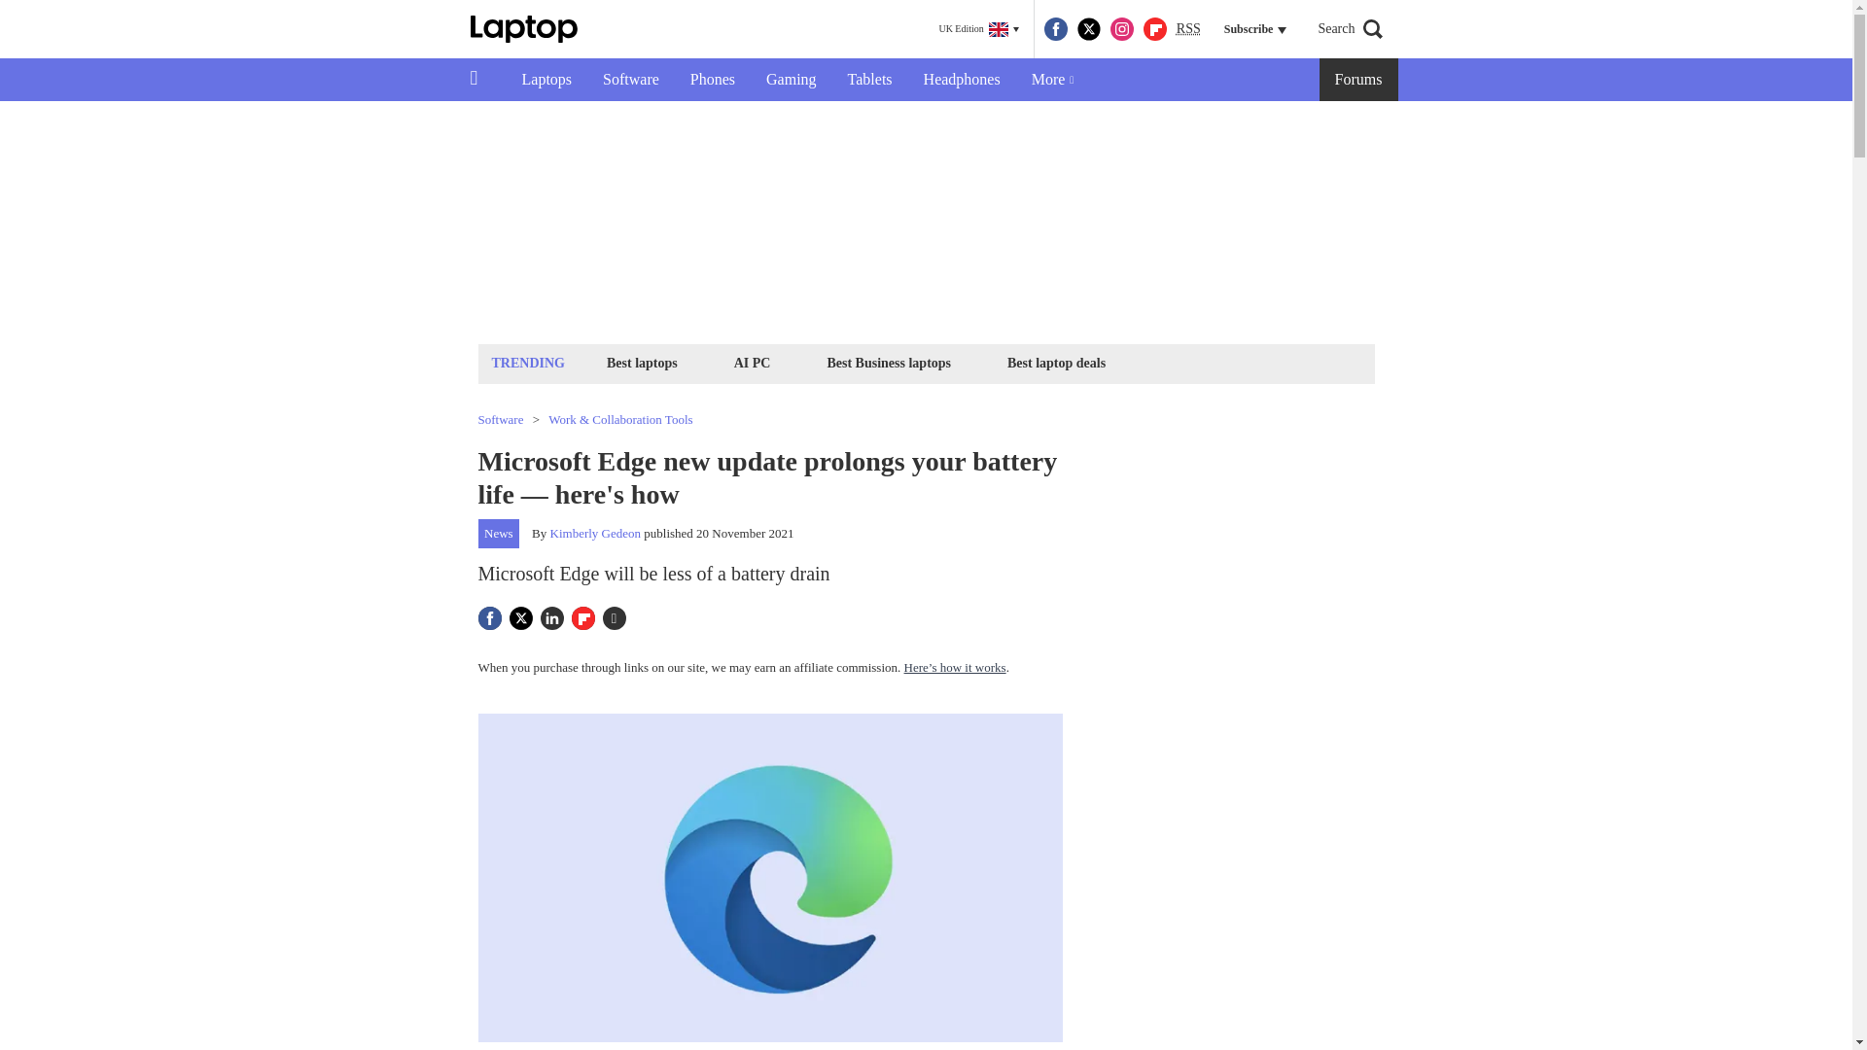  Describe the element at coordinates (792, 80) in the screenshot. I see `Gaming` at that location.